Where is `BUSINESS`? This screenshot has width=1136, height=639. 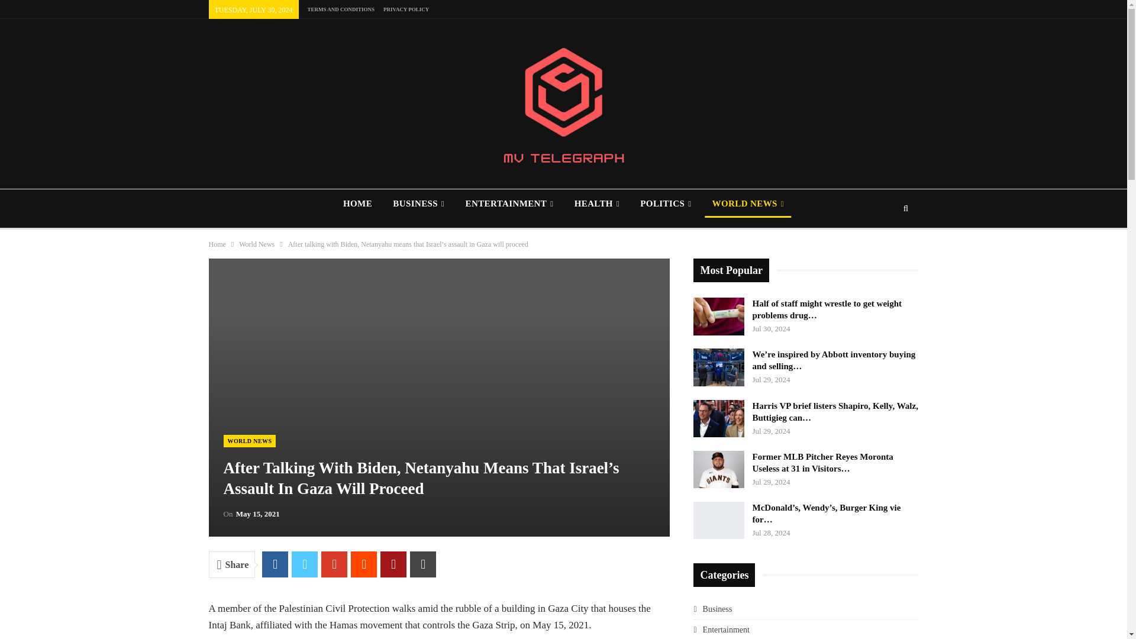
BUSINESS is located at coordinates (418, 204).